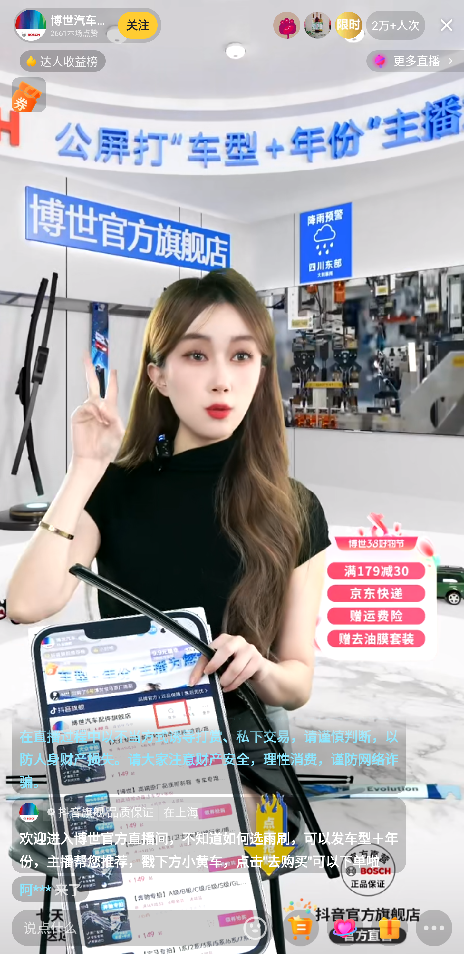 This screenshot has height=954, width=464. Describe the element at coordinates (447, 25) in the screenshot. I see `关闭` at that location.